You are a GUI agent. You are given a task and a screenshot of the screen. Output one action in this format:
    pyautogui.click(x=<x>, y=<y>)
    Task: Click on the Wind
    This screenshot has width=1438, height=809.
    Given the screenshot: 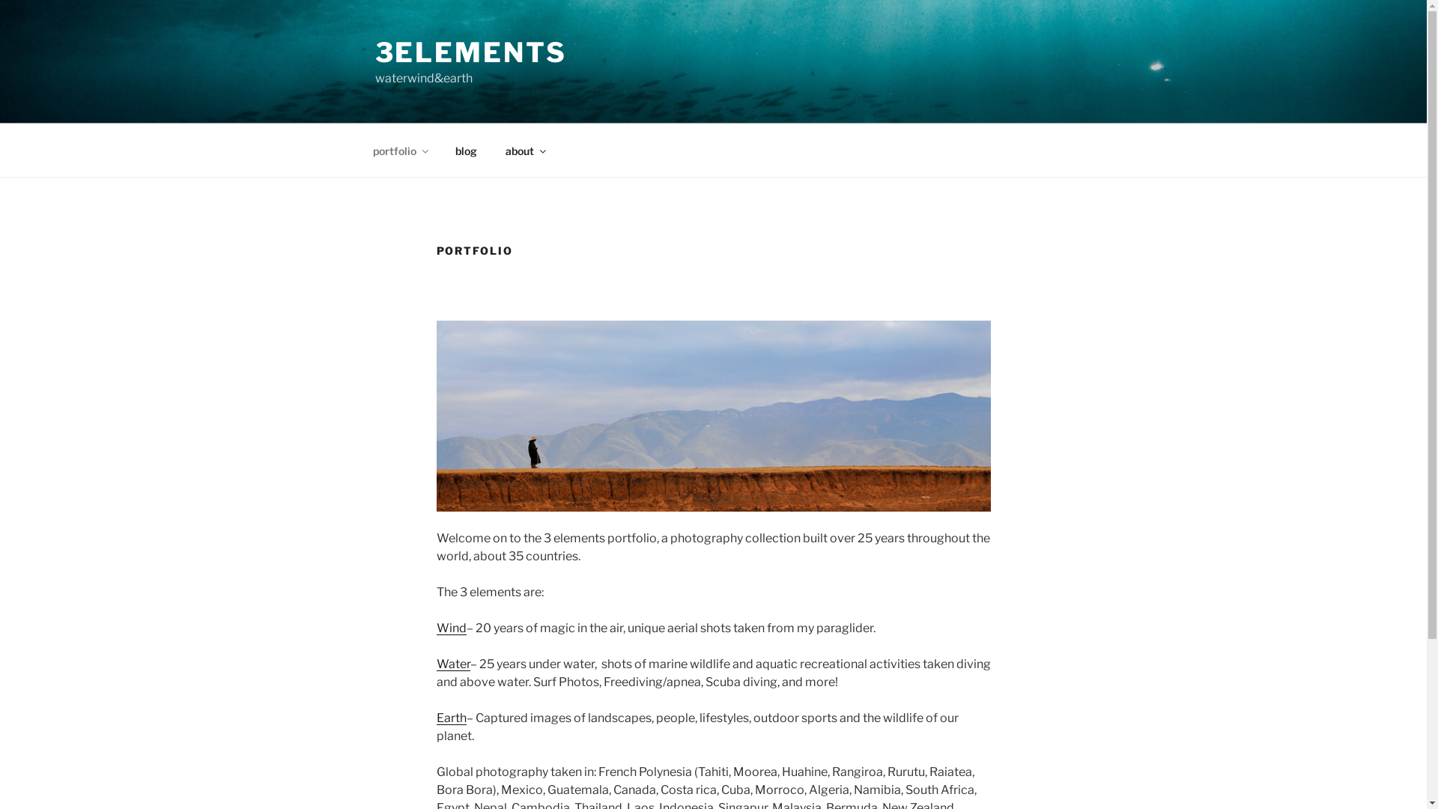 What is the action you would take?
    pyautogui.click(x=451, y=628)
    